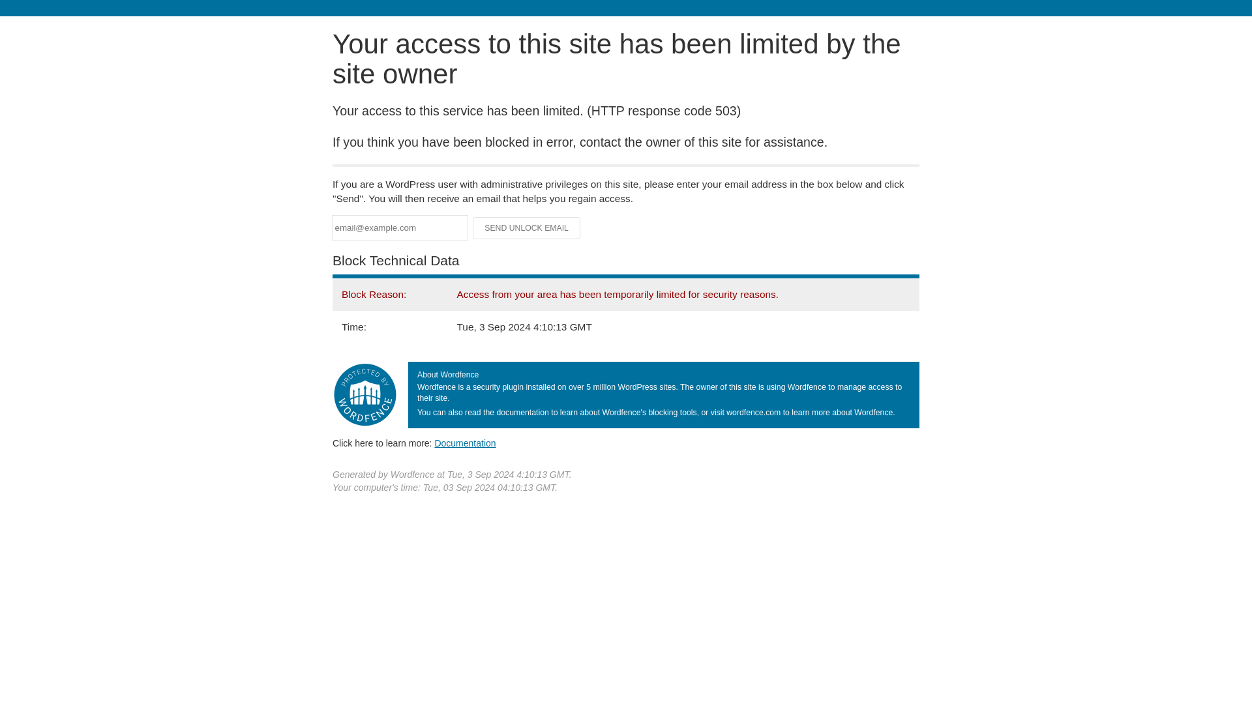 The image size is (1252, 704). Describe the element at coordinates (527, 228) in the screenshot. I see `Send Unlock Email` at that location.